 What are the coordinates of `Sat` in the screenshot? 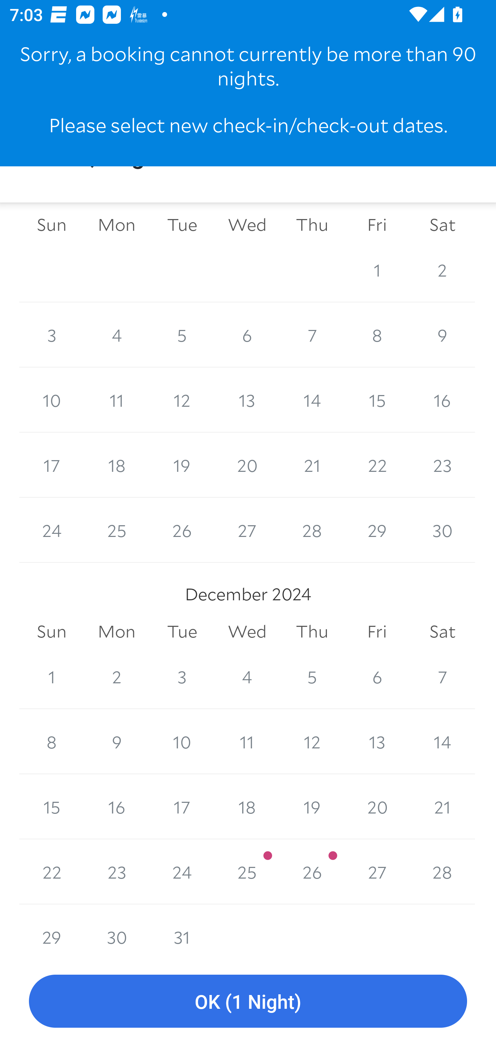 It's located at (442, 225).